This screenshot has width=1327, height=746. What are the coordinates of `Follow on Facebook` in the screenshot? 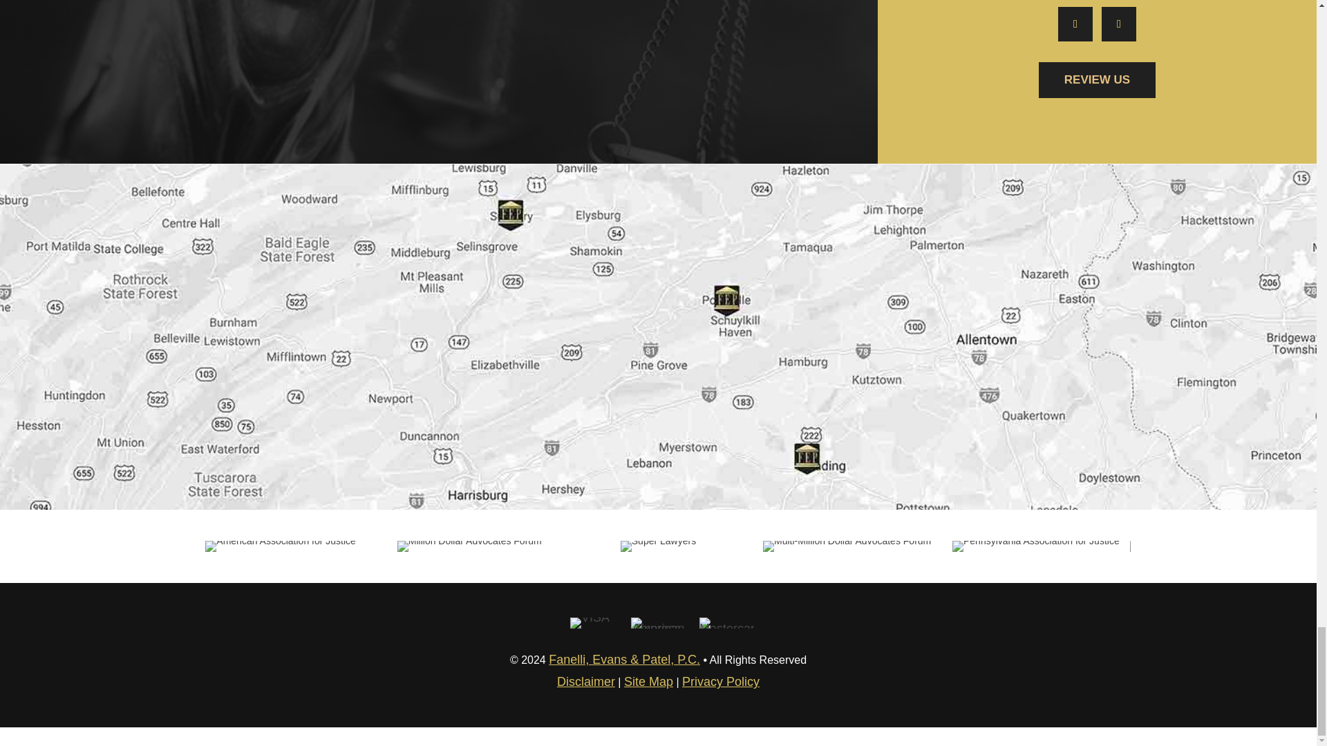 It's located at (1075, 23).